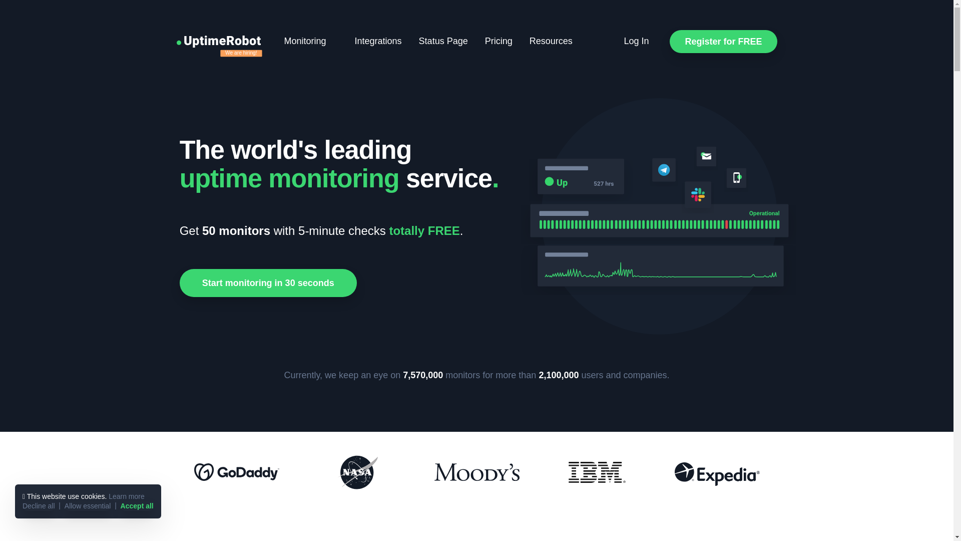 The image size is (961, 541). What do you see at coordinates (636, 41) in the screenshot?
I see `Log In` at bounding box center [636, 41].